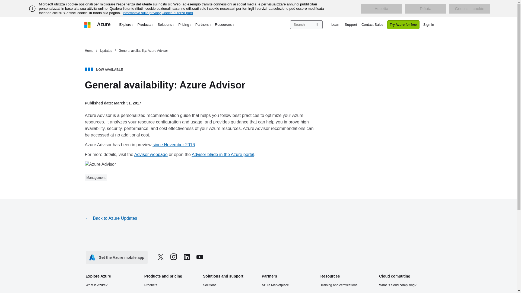 Image resolution: width=521 pixels, height=293 pixels. What do you see at coordinates (145, 24) in the screenshot?
I see `Products` at bounding box center [145, 24].